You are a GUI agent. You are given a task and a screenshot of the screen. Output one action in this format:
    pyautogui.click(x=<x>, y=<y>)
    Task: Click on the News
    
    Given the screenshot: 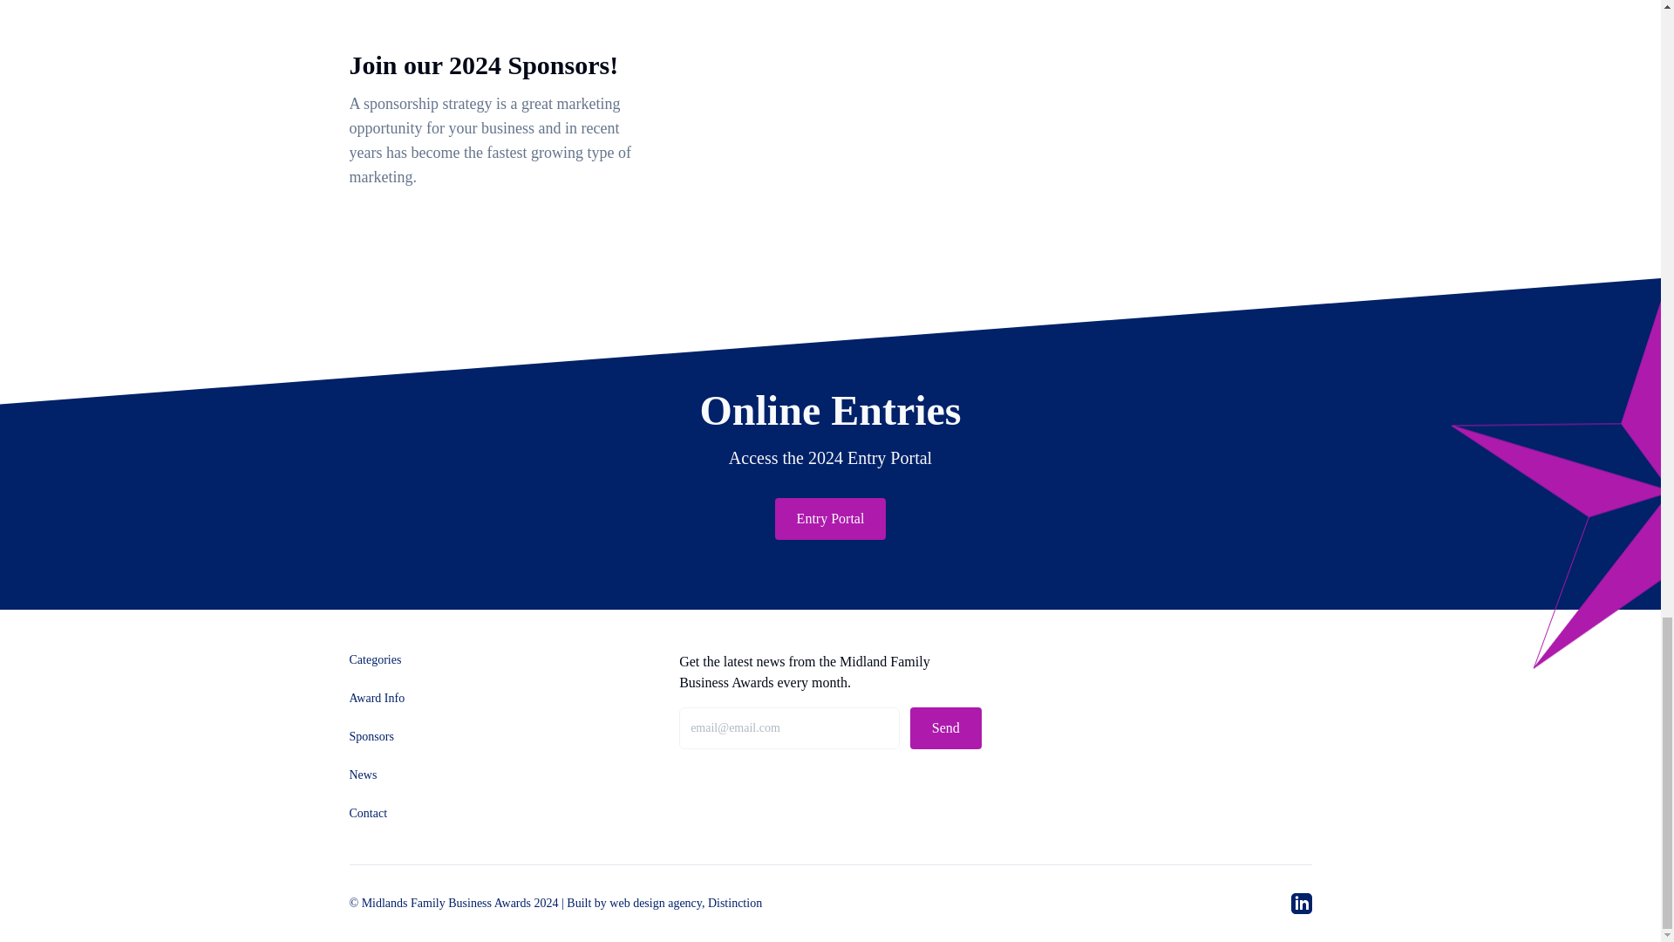 What is the action you would take?
    pyautogui.click(x=363, y=775)
    